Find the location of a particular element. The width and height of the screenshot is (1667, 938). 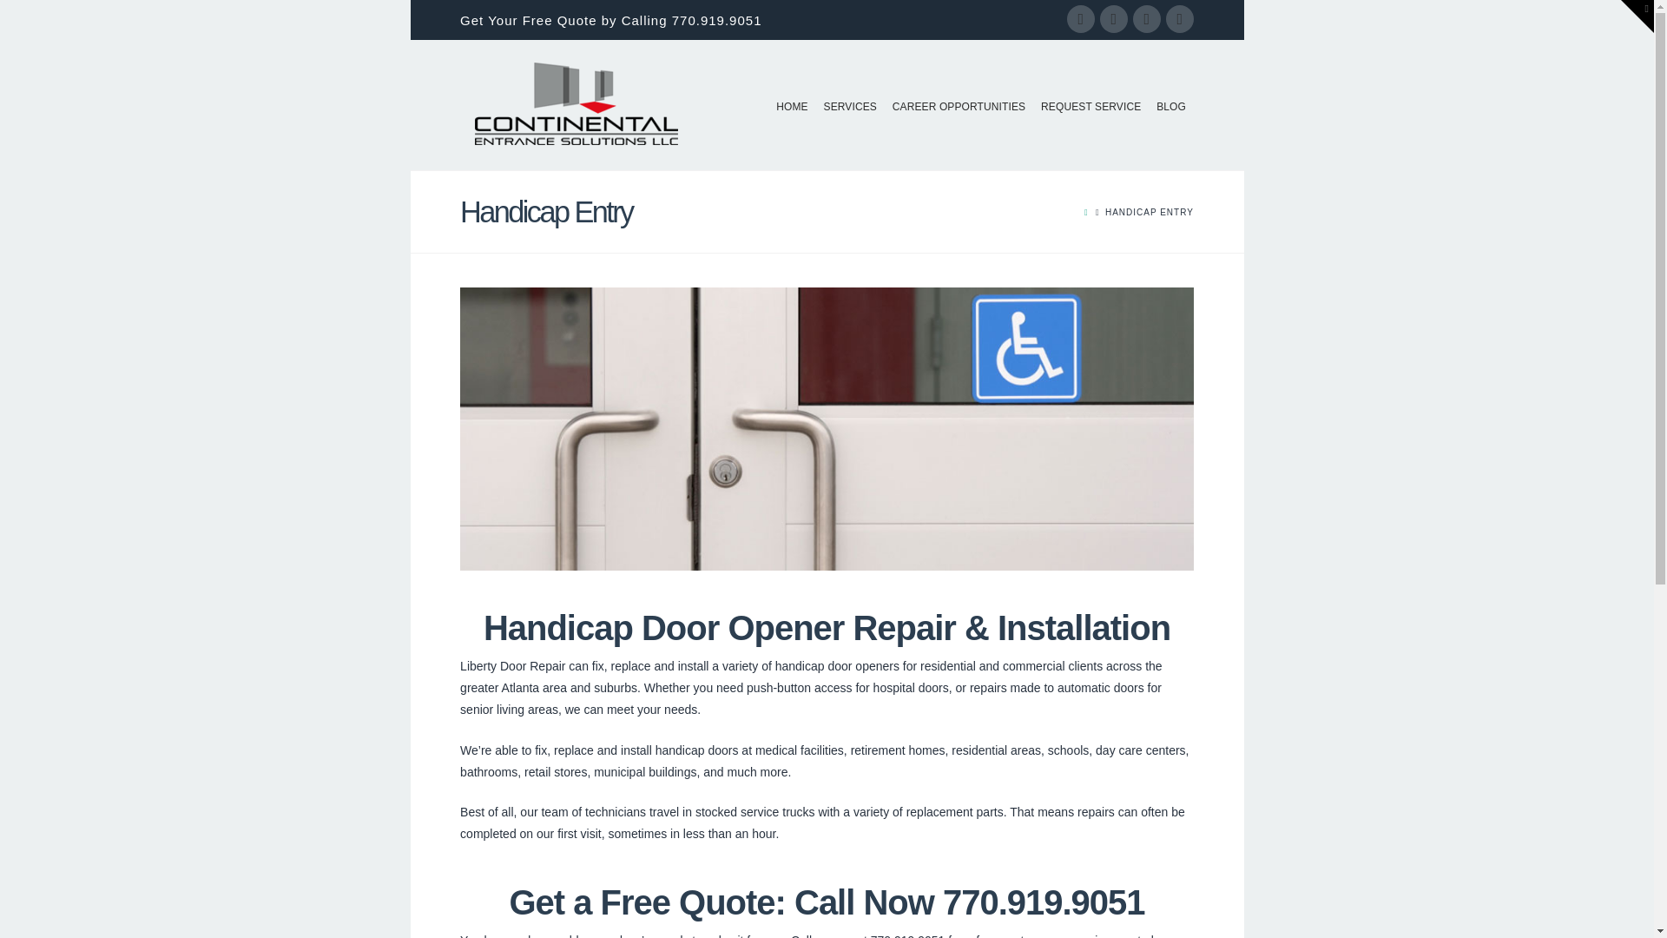

Continental Entrance Solutions is located at coordinates (575, 104).